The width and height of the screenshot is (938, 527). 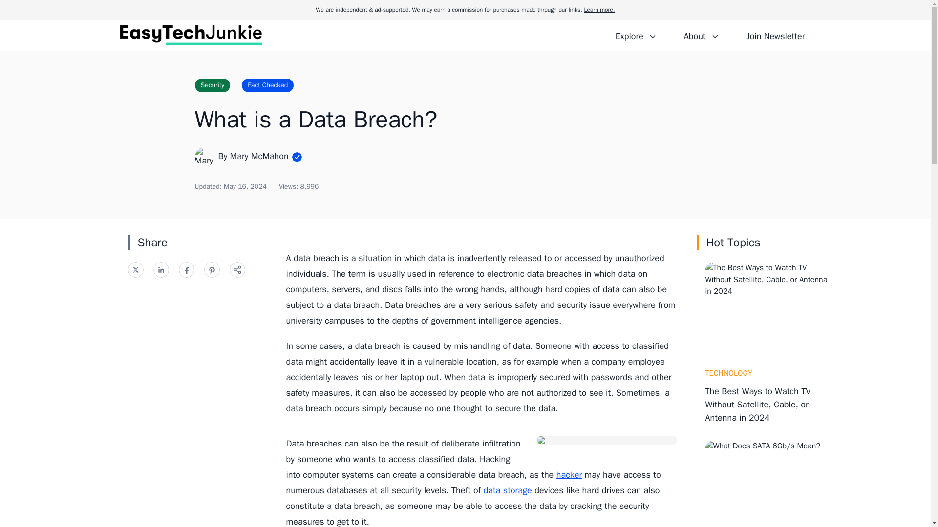 I want to click on Fact Checked, so click(x=268, y=85).